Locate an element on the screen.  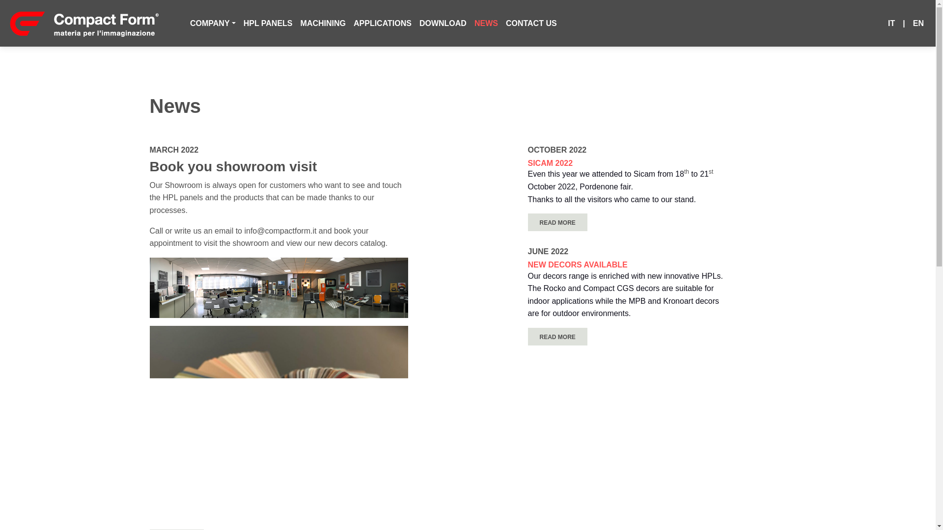
DOWNLOAD is located at coordinates (443, 24).